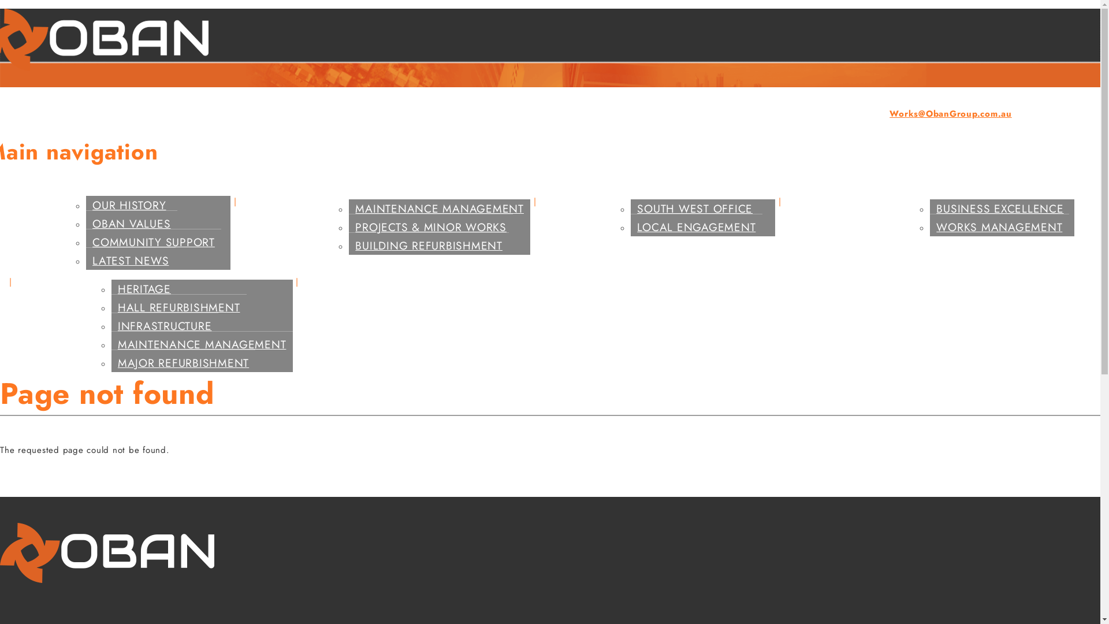 This screenshot has height=624, width=1109. What do you see at coordinates (429, 245) in the screenshot?
I see `BUILDING REFURBISHMENT` at bounding box center [429, 245].